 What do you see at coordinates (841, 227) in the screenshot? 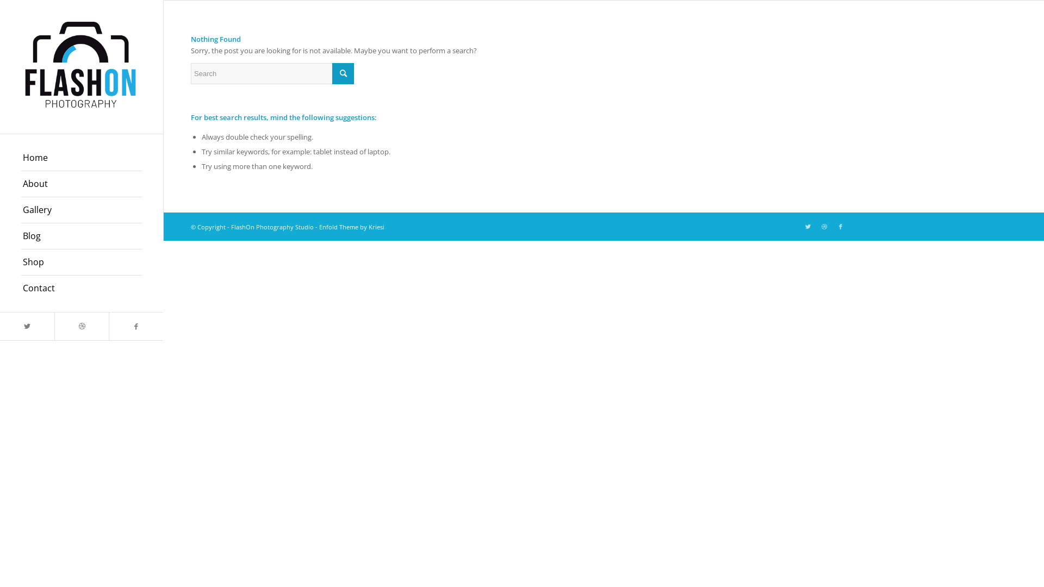
I see `Facebook` at bounding box center [841, 227].